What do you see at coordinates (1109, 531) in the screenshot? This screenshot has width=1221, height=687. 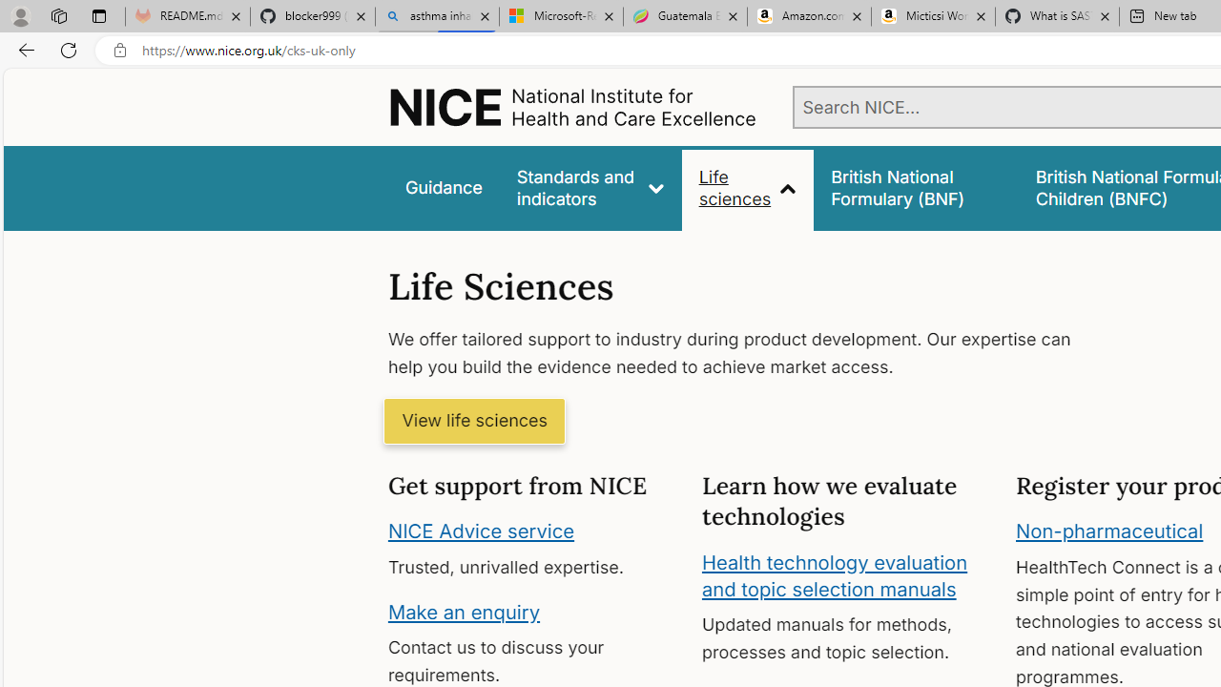 I see `Non-pharmaceutical` at bounding box center [1109, 531].